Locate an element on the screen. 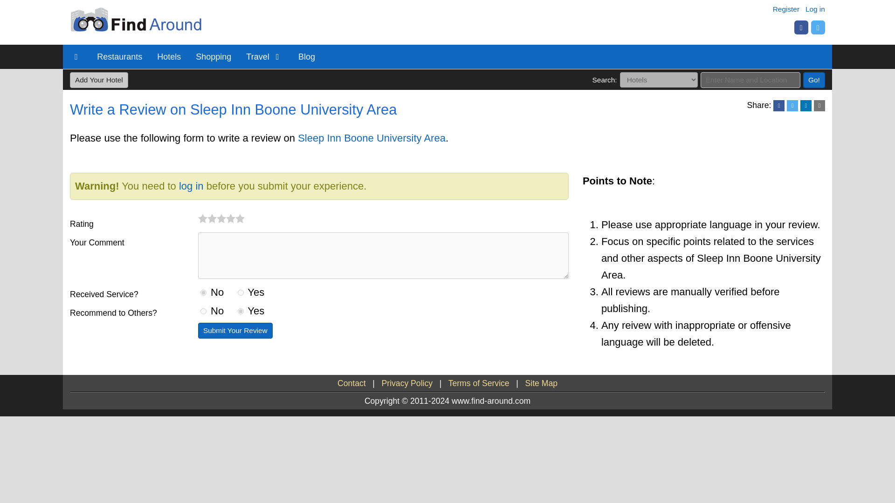  Terms of Service is located at coordinates (478, 383).